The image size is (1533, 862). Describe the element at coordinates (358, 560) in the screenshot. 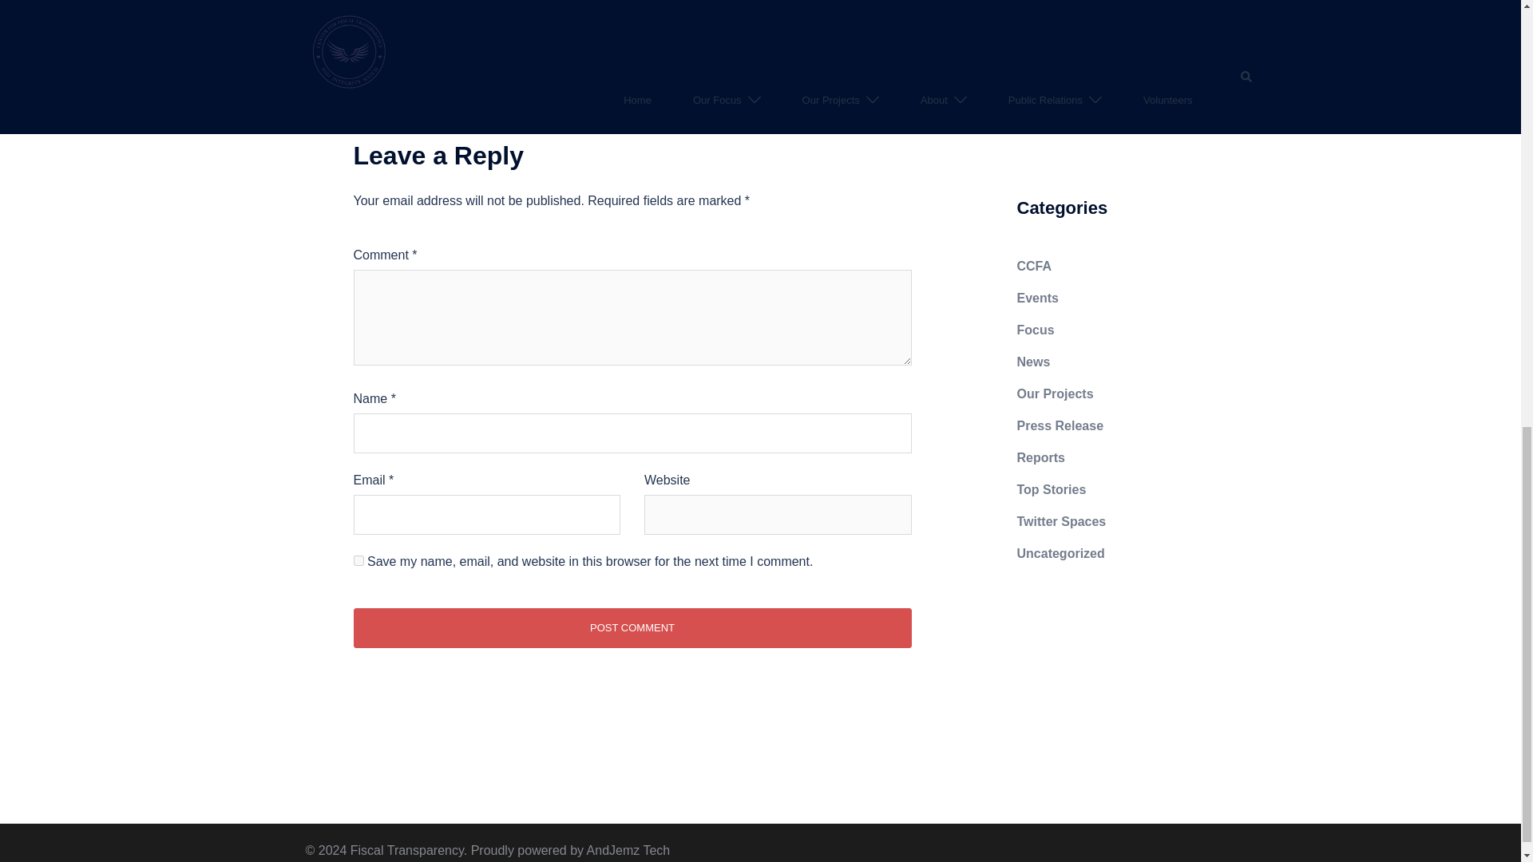

I see `yes` at that location.